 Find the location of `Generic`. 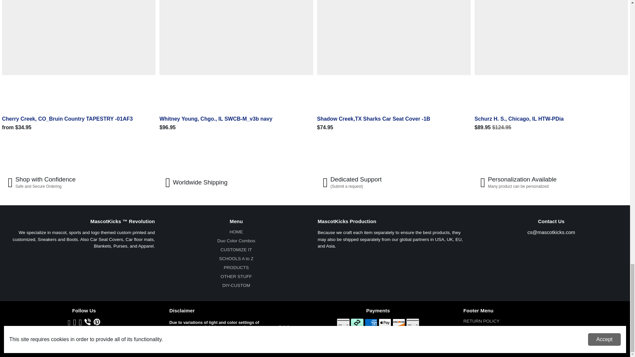

Generic is located at coordinates (343, 323).